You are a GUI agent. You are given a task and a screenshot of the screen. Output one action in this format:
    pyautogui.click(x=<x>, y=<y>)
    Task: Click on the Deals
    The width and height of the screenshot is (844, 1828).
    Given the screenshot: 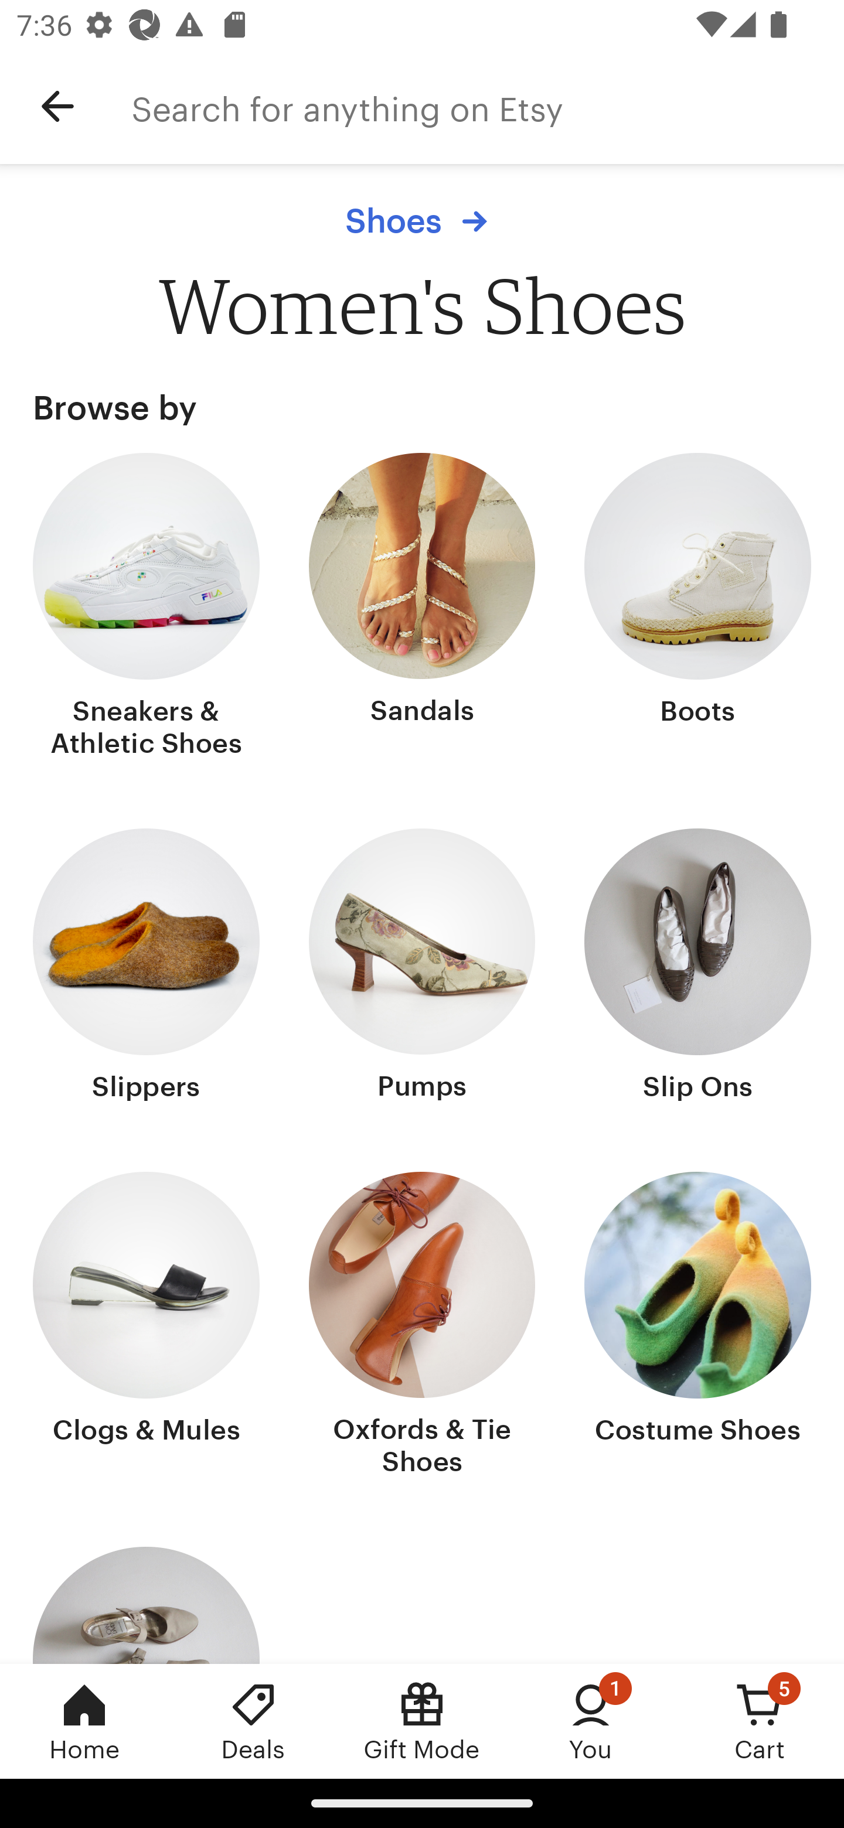 What is the action you would take?
    pyautogui.click(x=253, y=1721)
    